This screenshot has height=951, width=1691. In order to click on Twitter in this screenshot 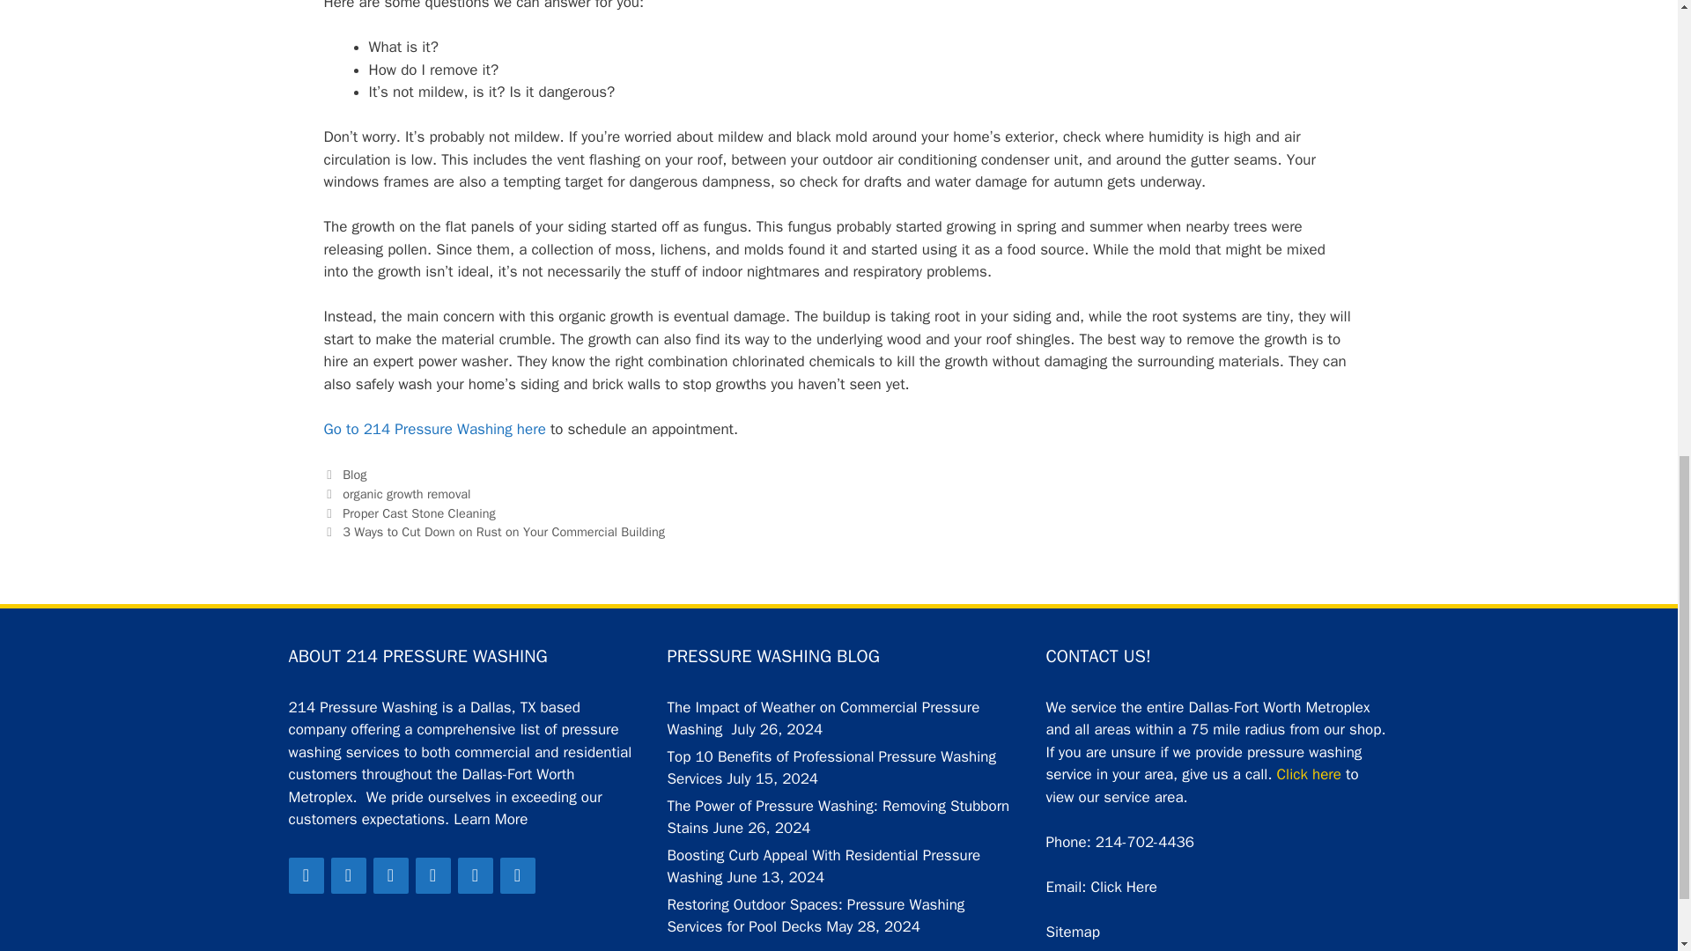, I will do `click(349, 875)`.